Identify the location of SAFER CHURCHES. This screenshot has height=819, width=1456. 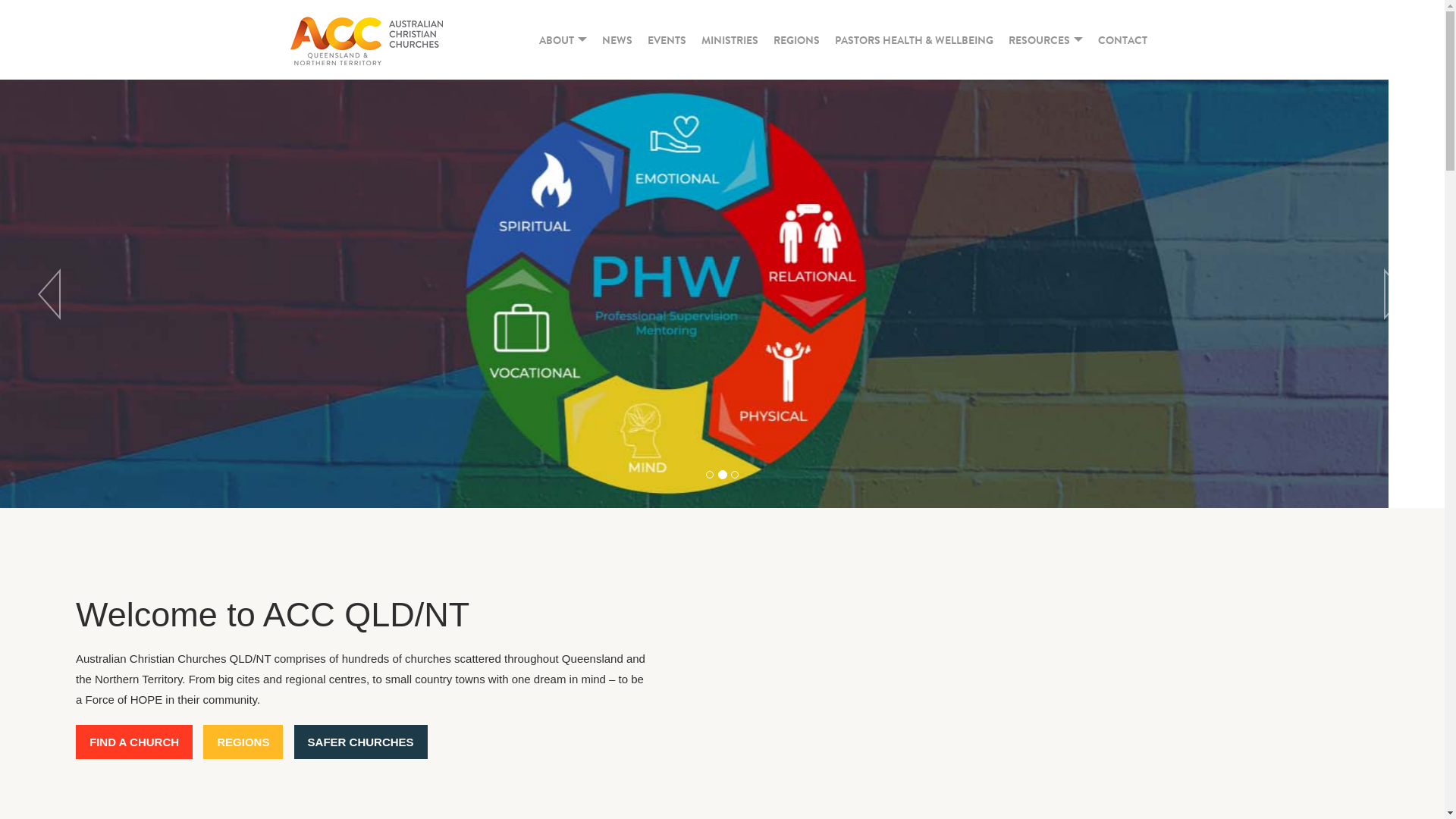
(361, 742).